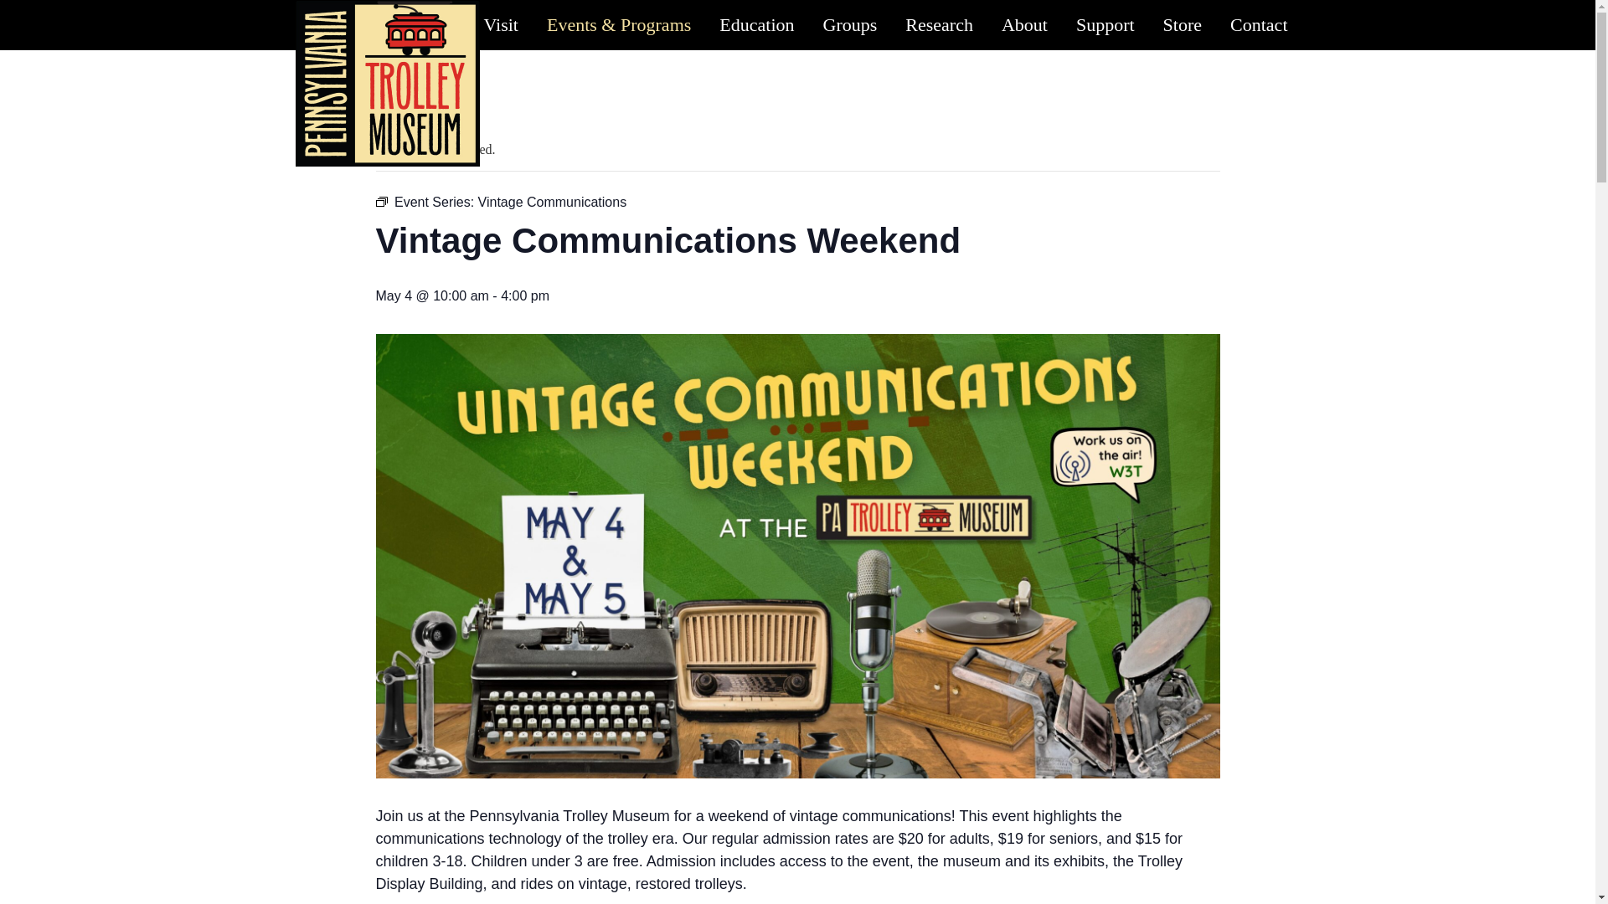  I want to click on Support, so click(1105, 25).